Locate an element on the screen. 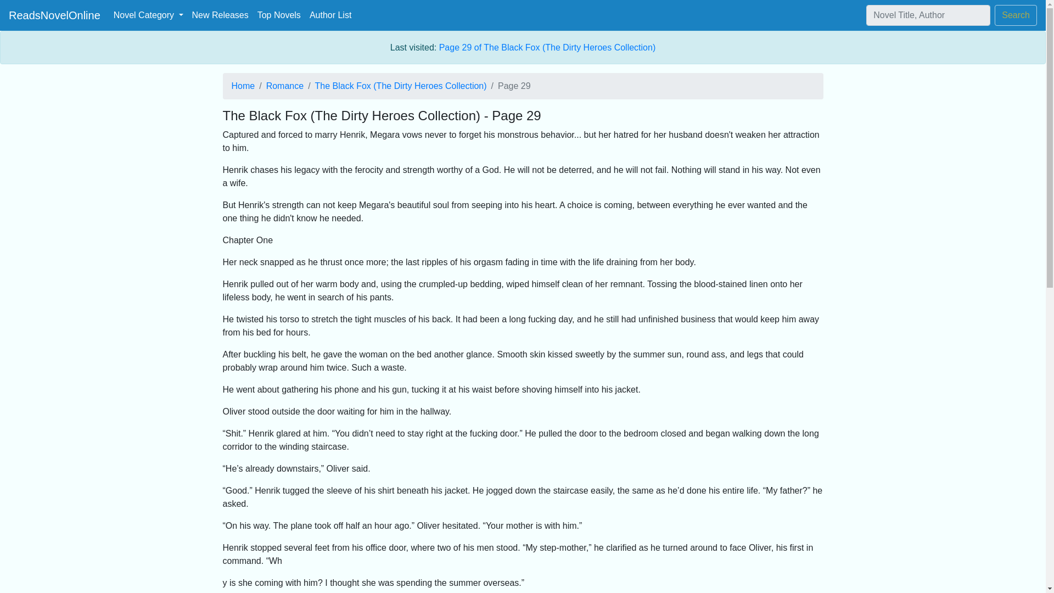 Image resolution: width=1054 pixels, height=593 pixels. Top Novels is located at coordinates (279, 15).